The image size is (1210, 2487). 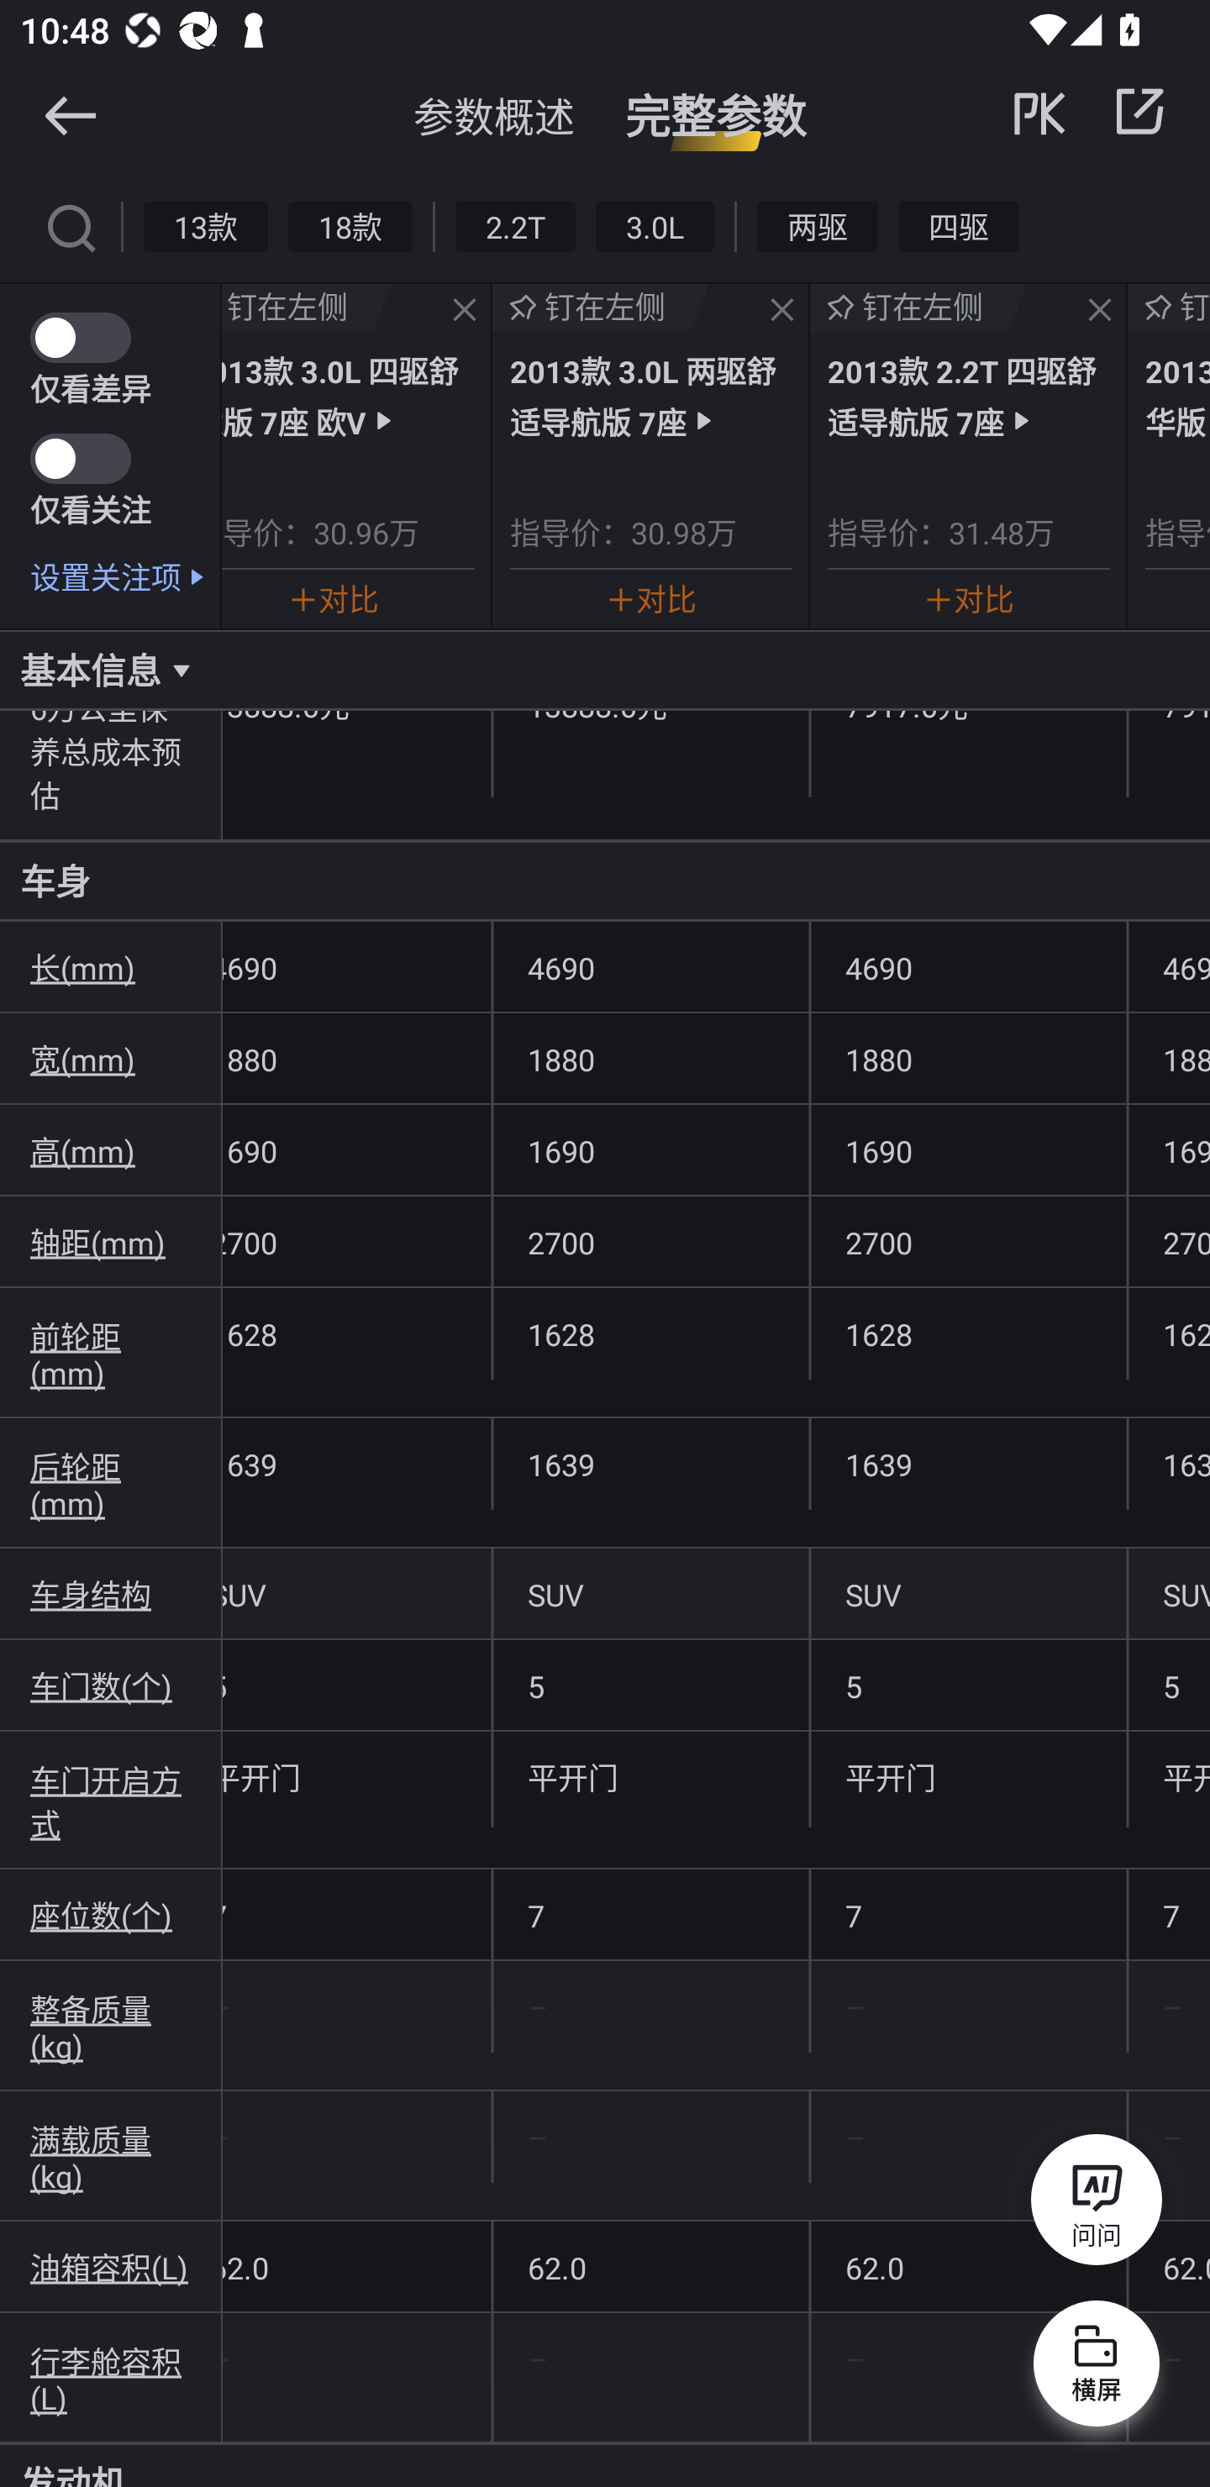 I want to click on 62.0, so click(x=968, y=2267).